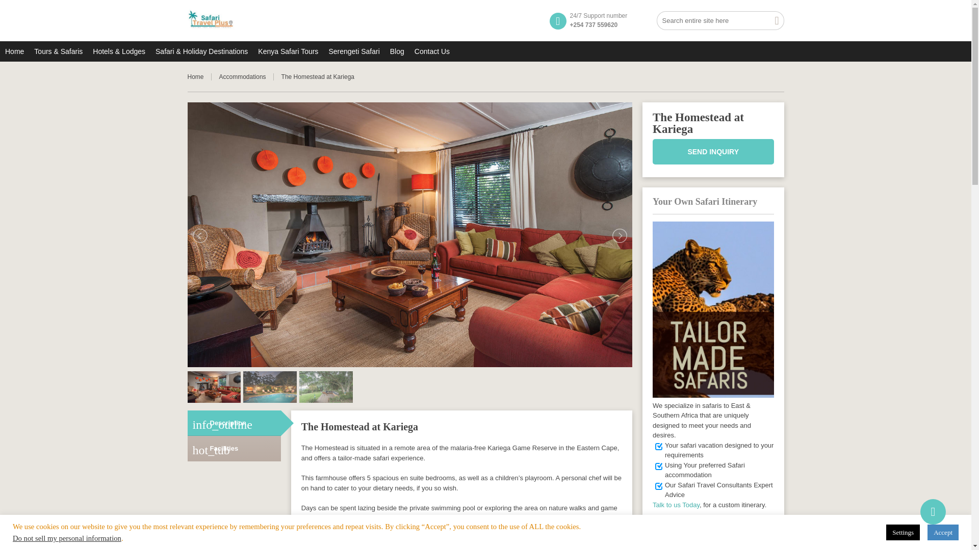 This screenshot has width=979, height=550. I want to click on Serengeti Safari, so click(354, 50).